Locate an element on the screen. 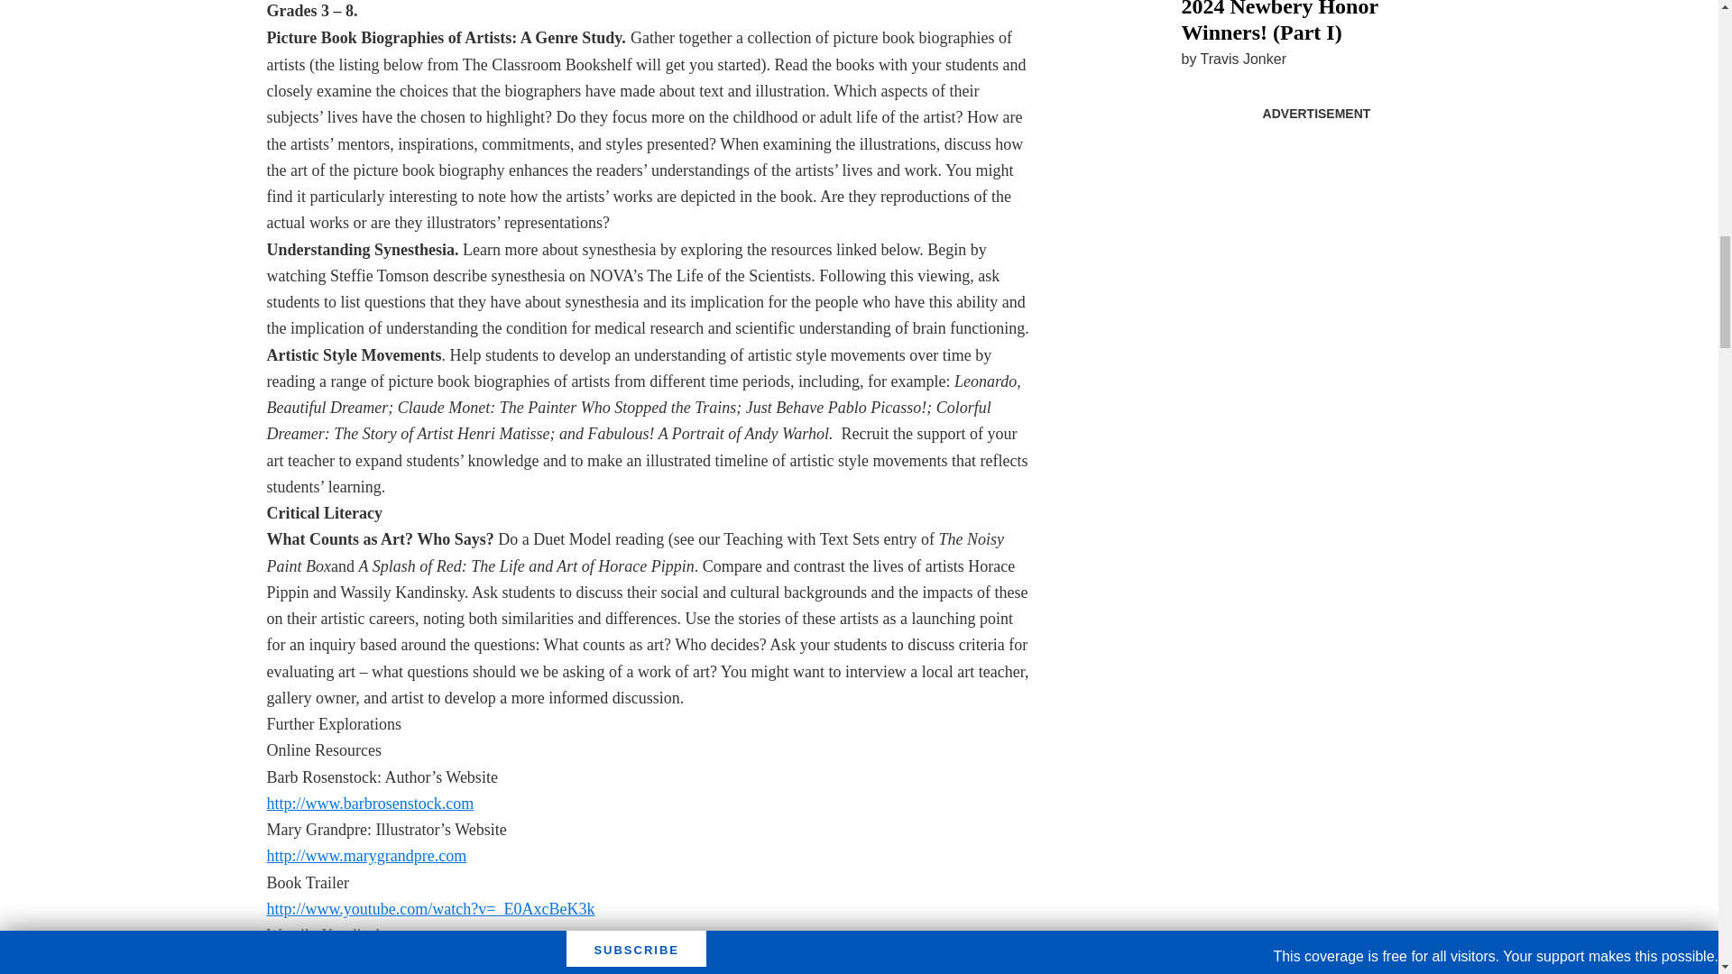 This screenshot has height=974, width=1732. 3rd party ad content is located at coordinates (1315, 243).